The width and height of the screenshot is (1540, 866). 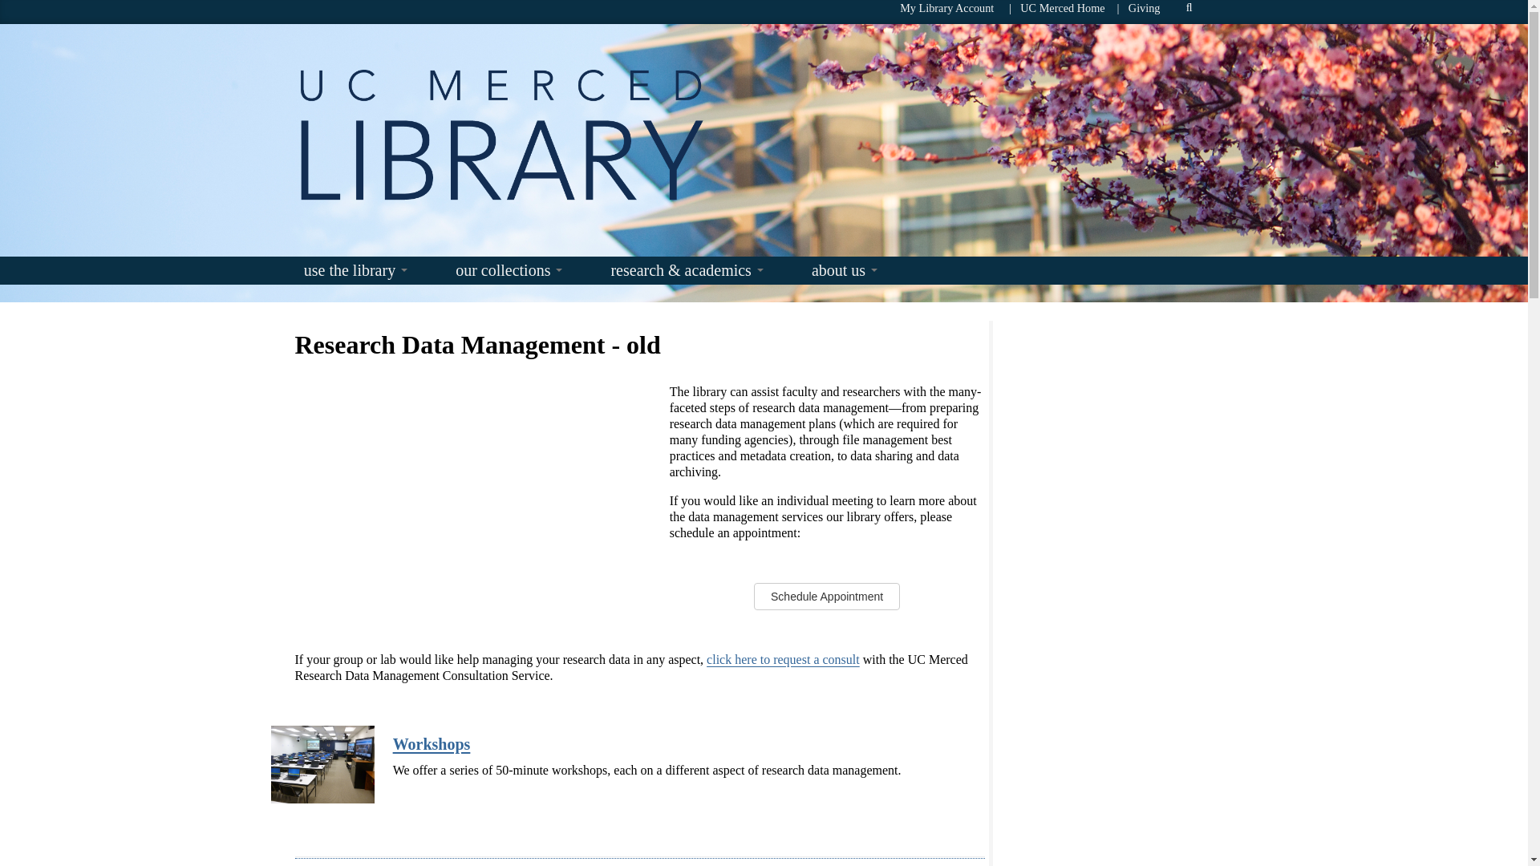 I want to click on use the library, so click(x=355, y=273).